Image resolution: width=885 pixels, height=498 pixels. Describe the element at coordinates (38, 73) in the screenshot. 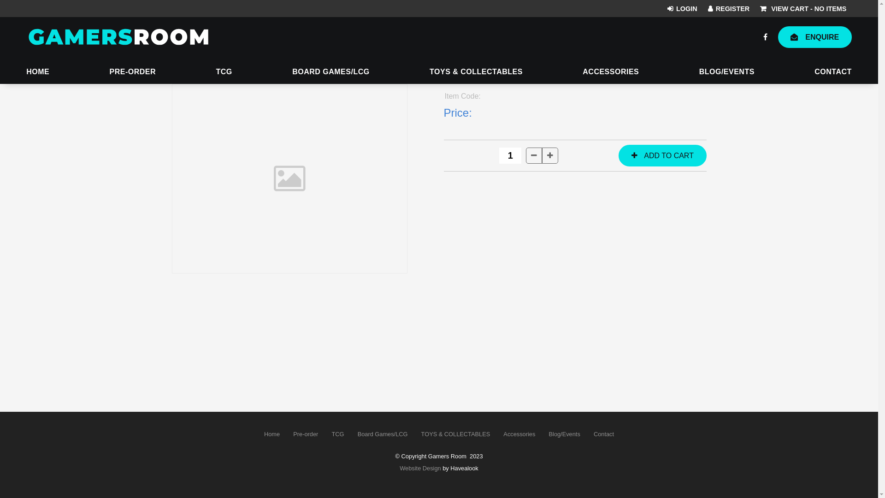

I see `HOME` at that location.